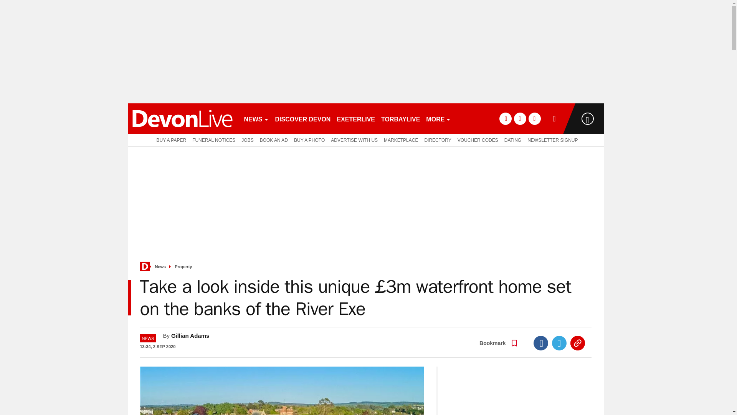 This screenshot has height=415, width=737. I want to click on EXETERLIVE, so click(355, 118).